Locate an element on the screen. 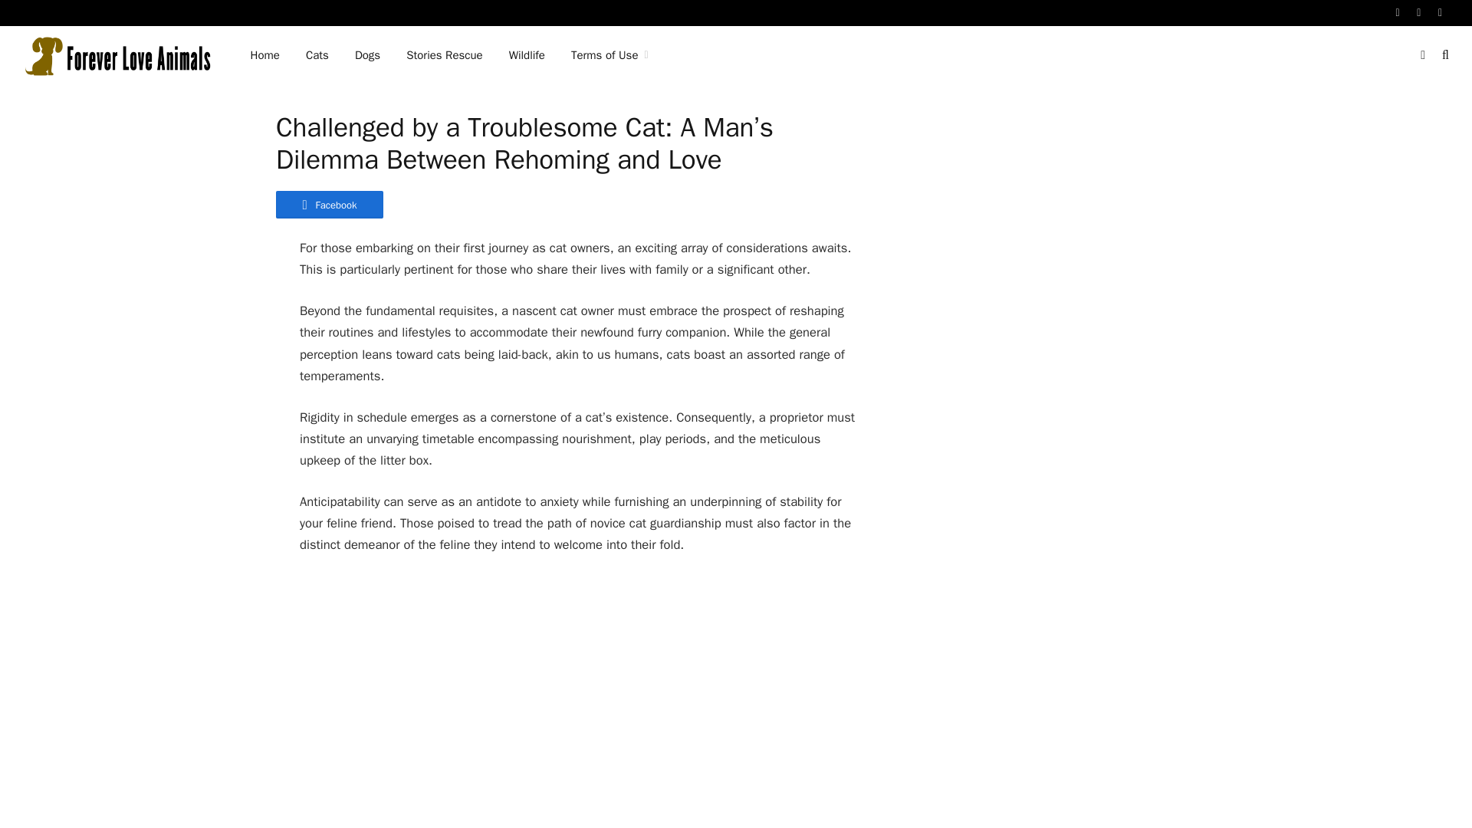  Switch to Dark Design - easier on eyes. is located at coordinates (1423, 54).